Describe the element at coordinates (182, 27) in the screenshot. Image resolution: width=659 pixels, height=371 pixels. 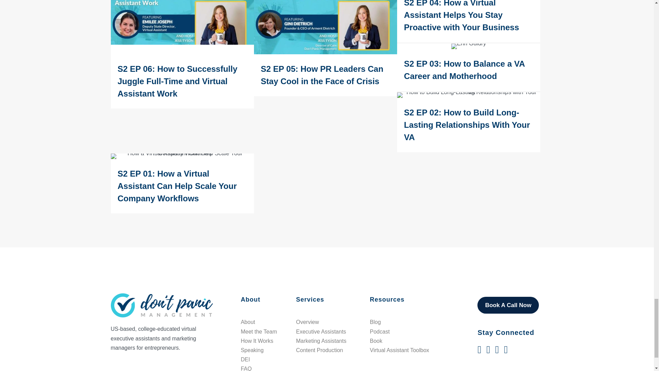
I see `Emilee Joseph Rectangle` at that location.